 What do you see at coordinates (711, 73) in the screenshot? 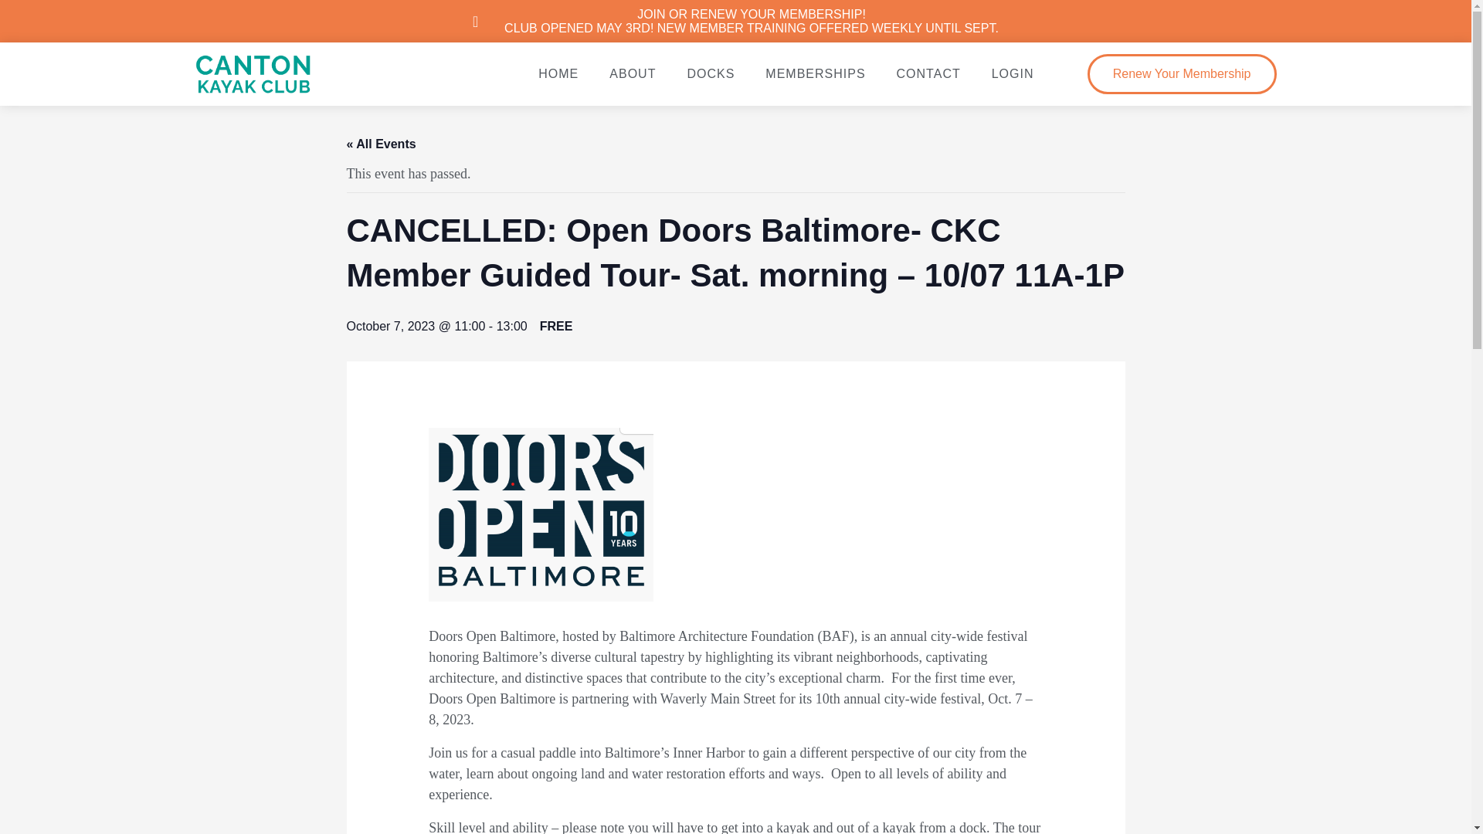
I see `DOCKS` at bounding box center [711, 73].